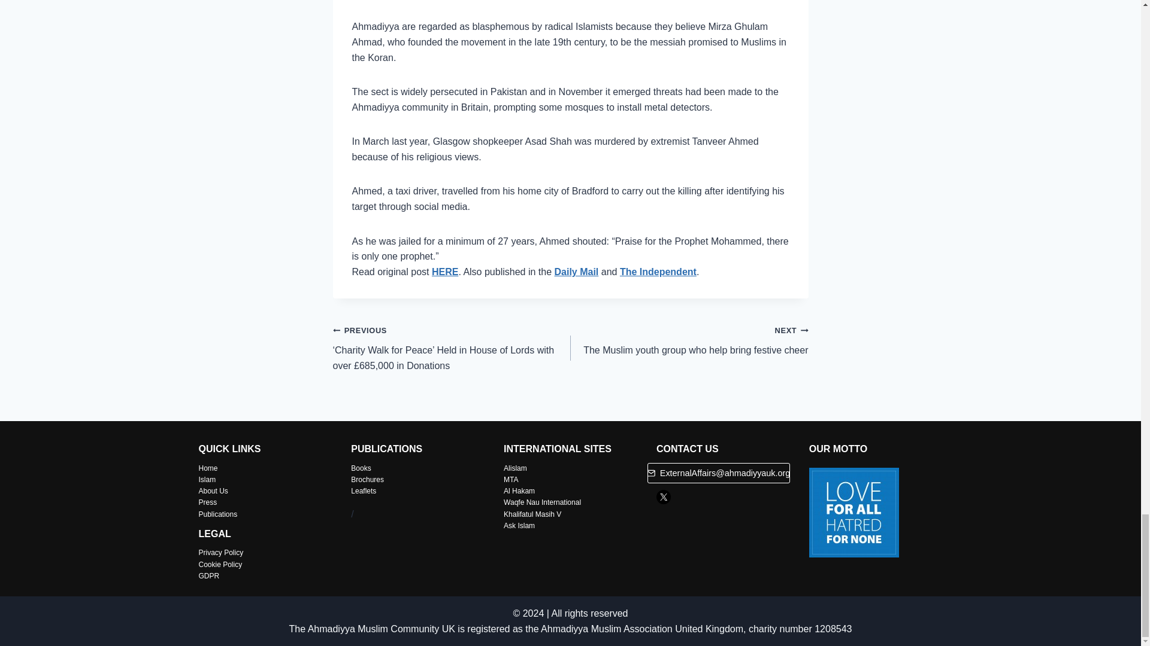 This screenshot has width=1150, height=646. I want to click on HERE, so click(519, 491).